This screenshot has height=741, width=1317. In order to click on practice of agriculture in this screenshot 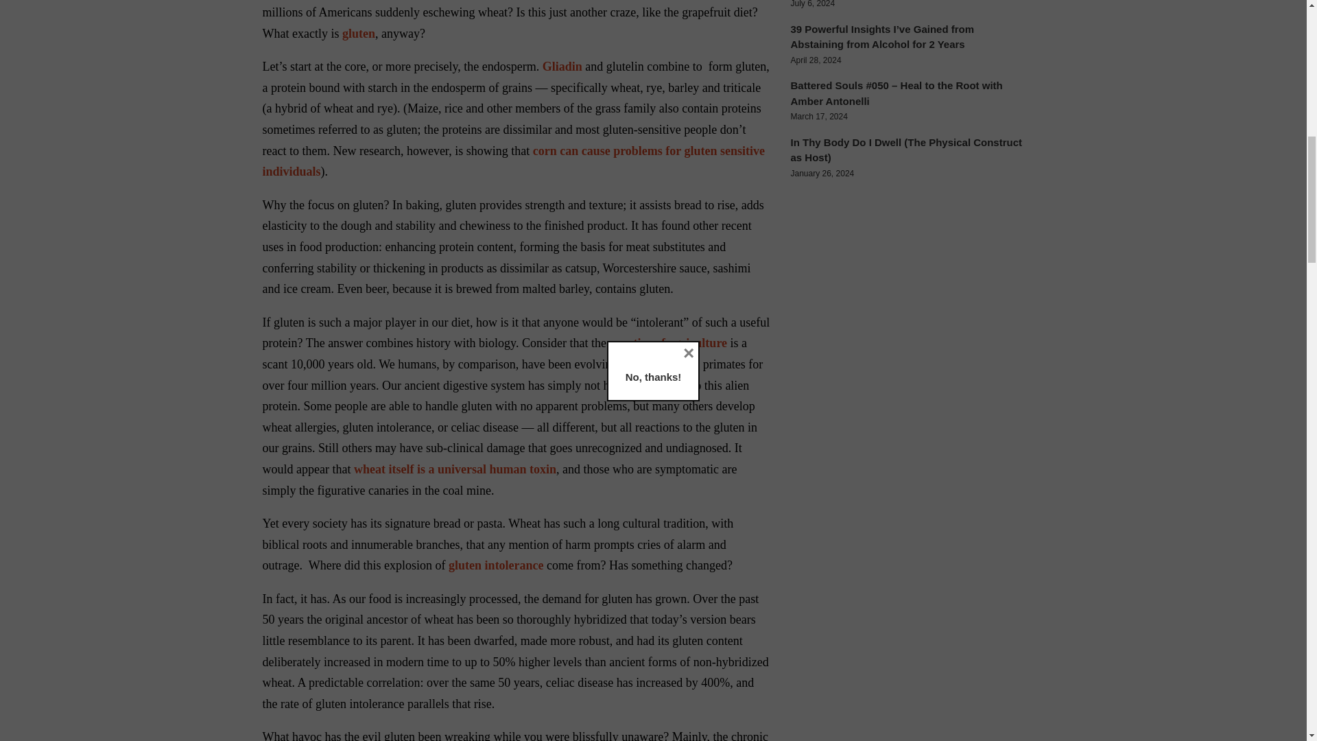, I will do `click(667, 343)`.